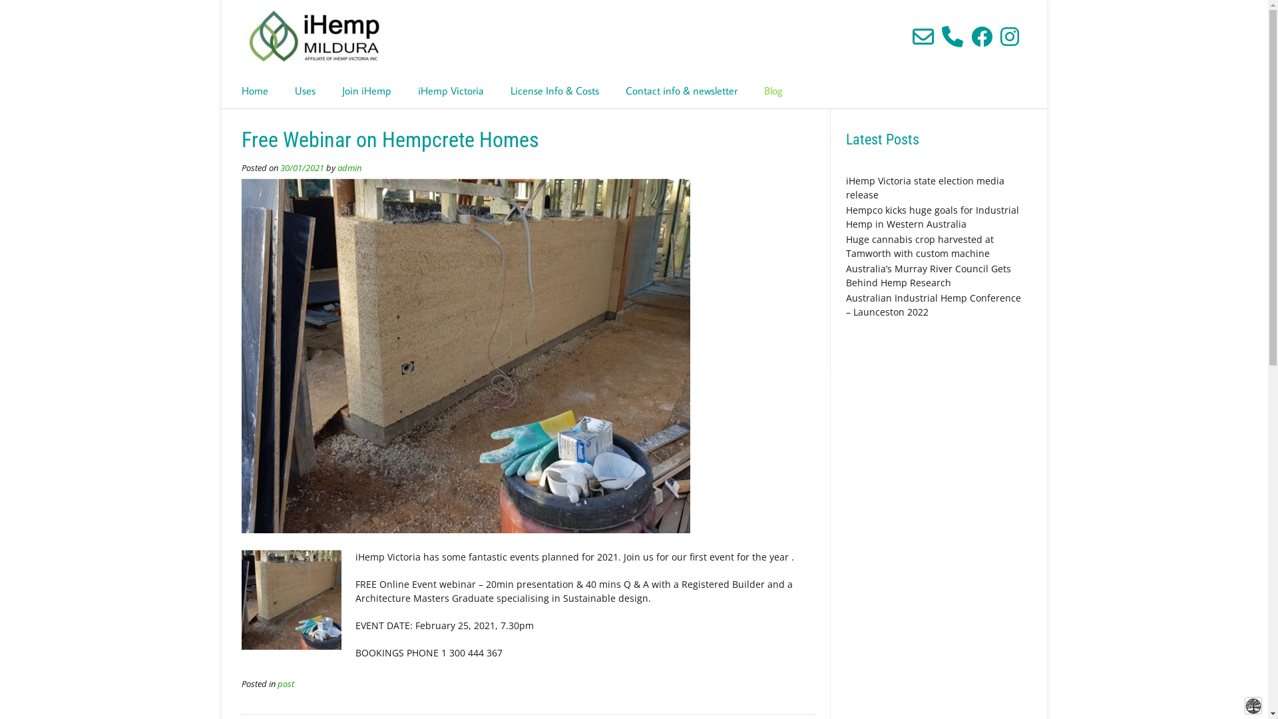 This screenshot has width=1278, height=719. Describe the element at coordinates (285, 684) in the screenshot. I see `post` at that location.